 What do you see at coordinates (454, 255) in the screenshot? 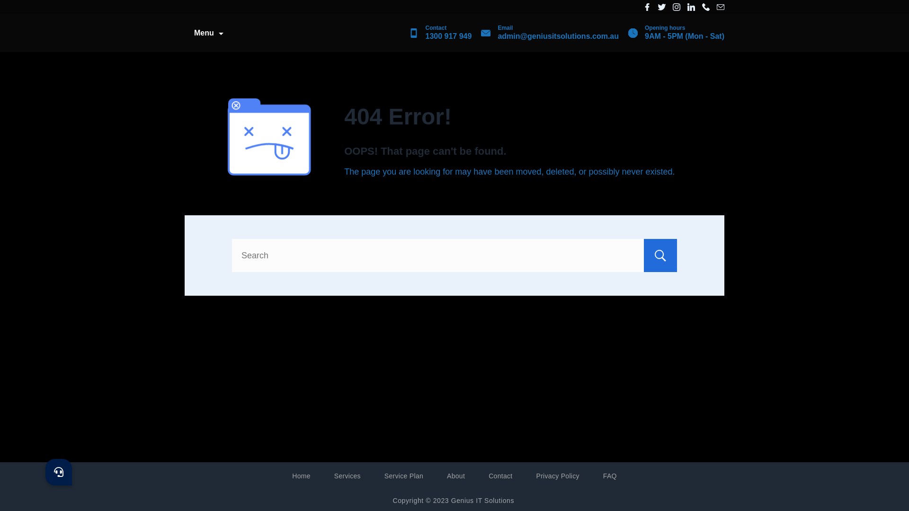
I see `Search Input` at bounding box center [454, 255].